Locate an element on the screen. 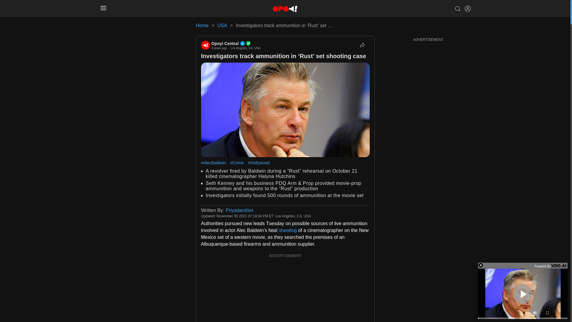 The image size is (572, 322). Home is located at coordinates (202, 25).